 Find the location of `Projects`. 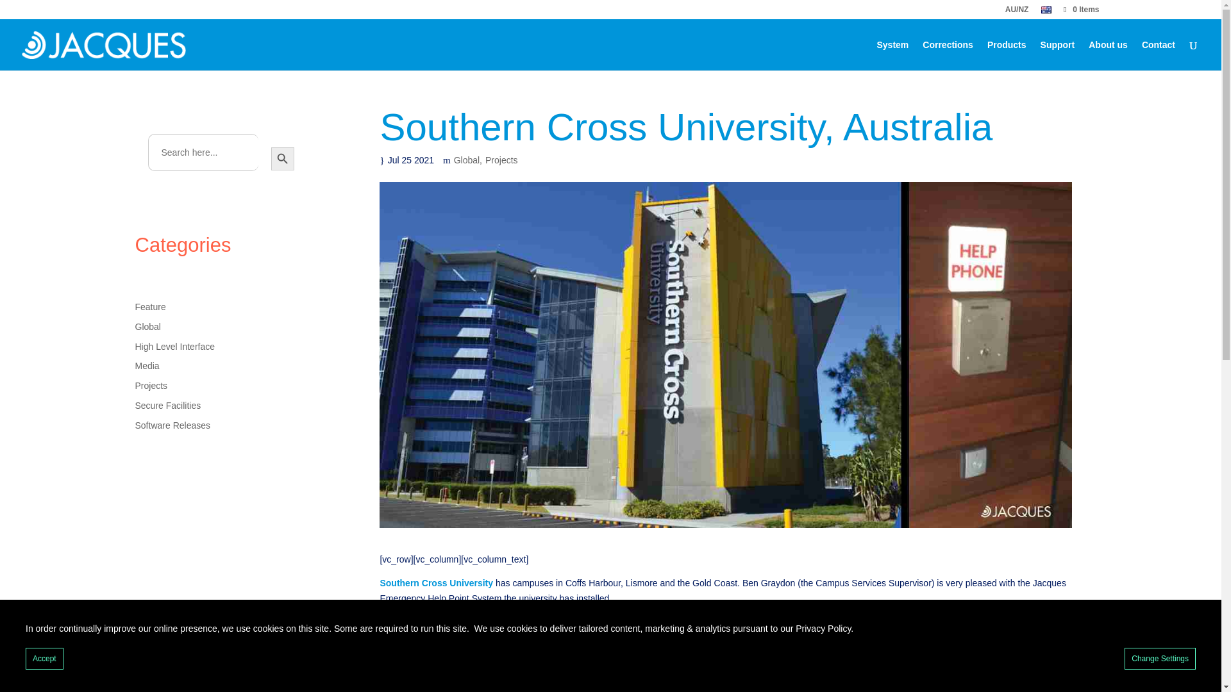

Projects is located at coordinates (151, 386).